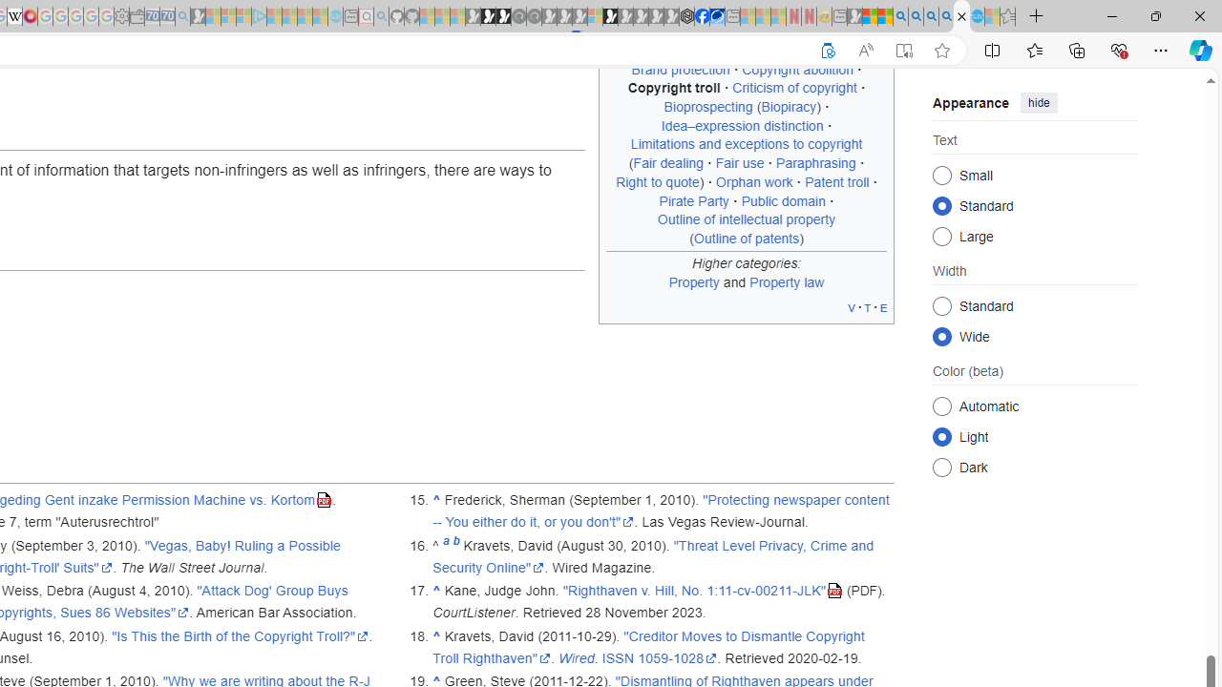 The image size is (1222, 687). Describe the element at coordinates (941, 336) in the screenshot. I see `Wide` at that location.